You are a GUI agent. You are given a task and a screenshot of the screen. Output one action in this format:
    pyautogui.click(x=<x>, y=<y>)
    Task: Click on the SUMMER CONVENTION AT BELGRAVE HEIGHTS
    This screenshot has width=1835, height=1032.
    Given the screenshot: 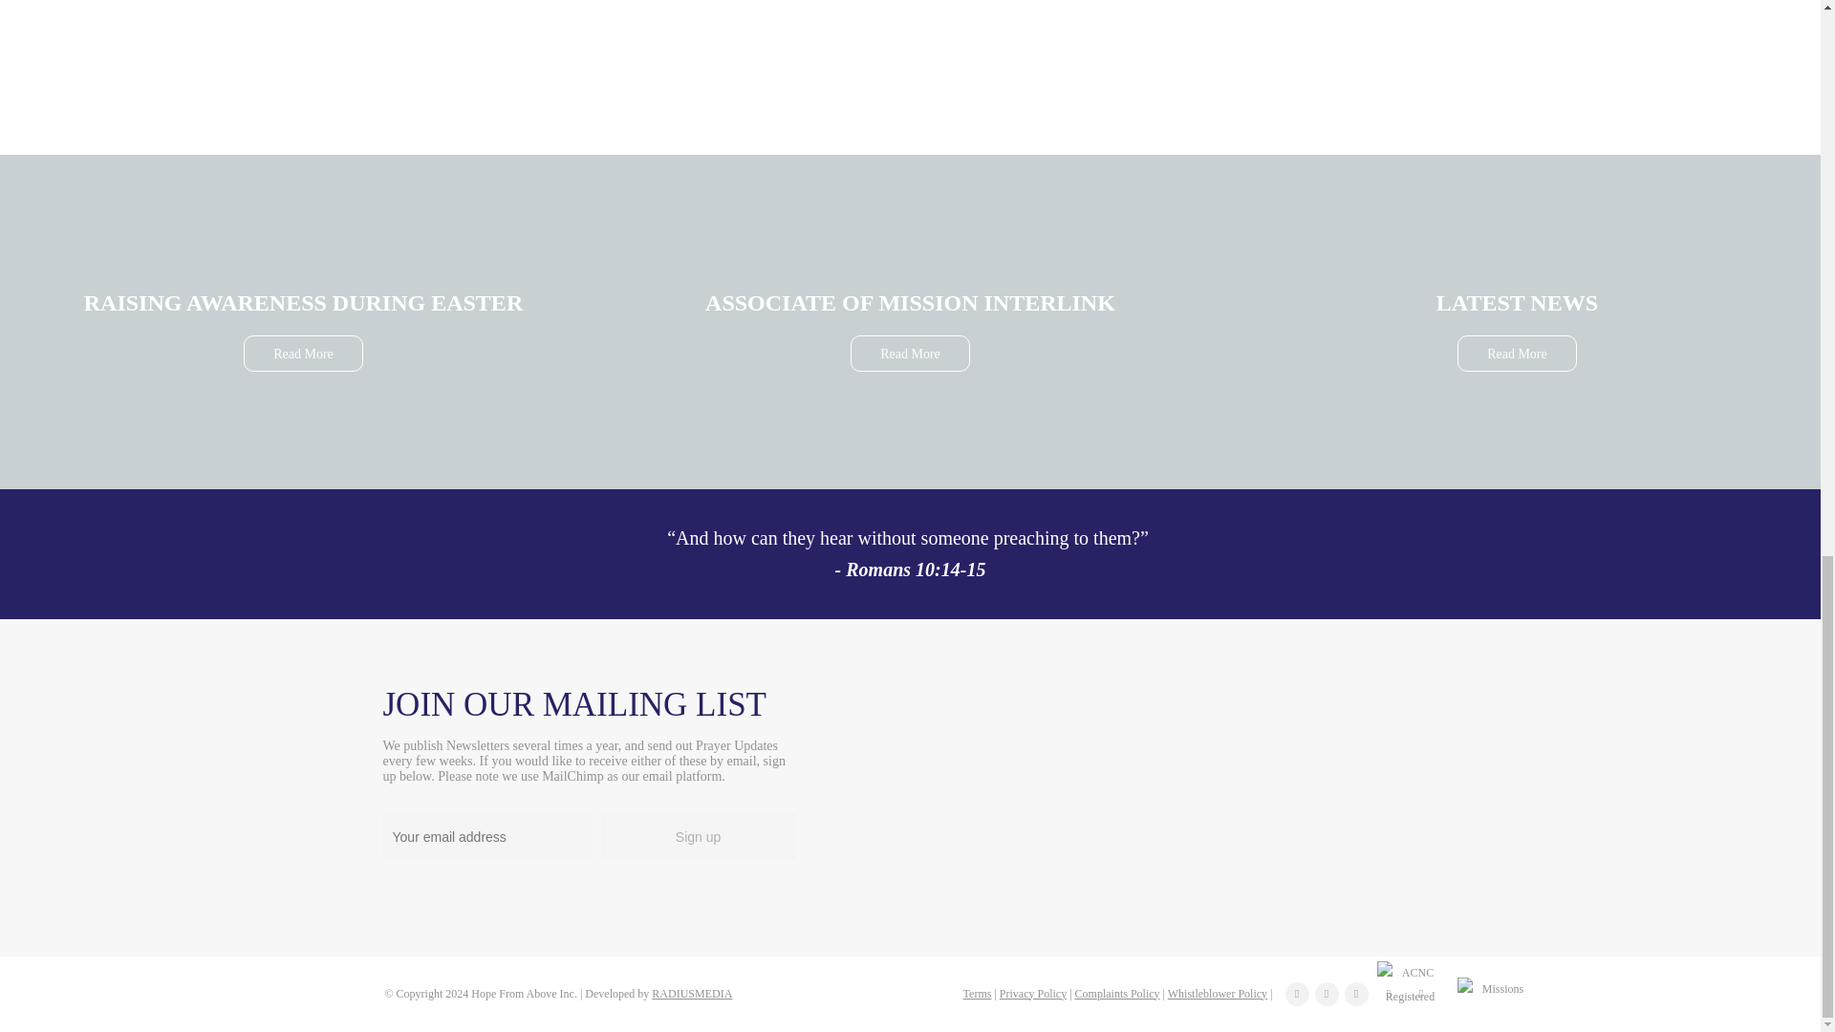 What is the action you would take?
    pyautogui.click(x=704, y=55)
    